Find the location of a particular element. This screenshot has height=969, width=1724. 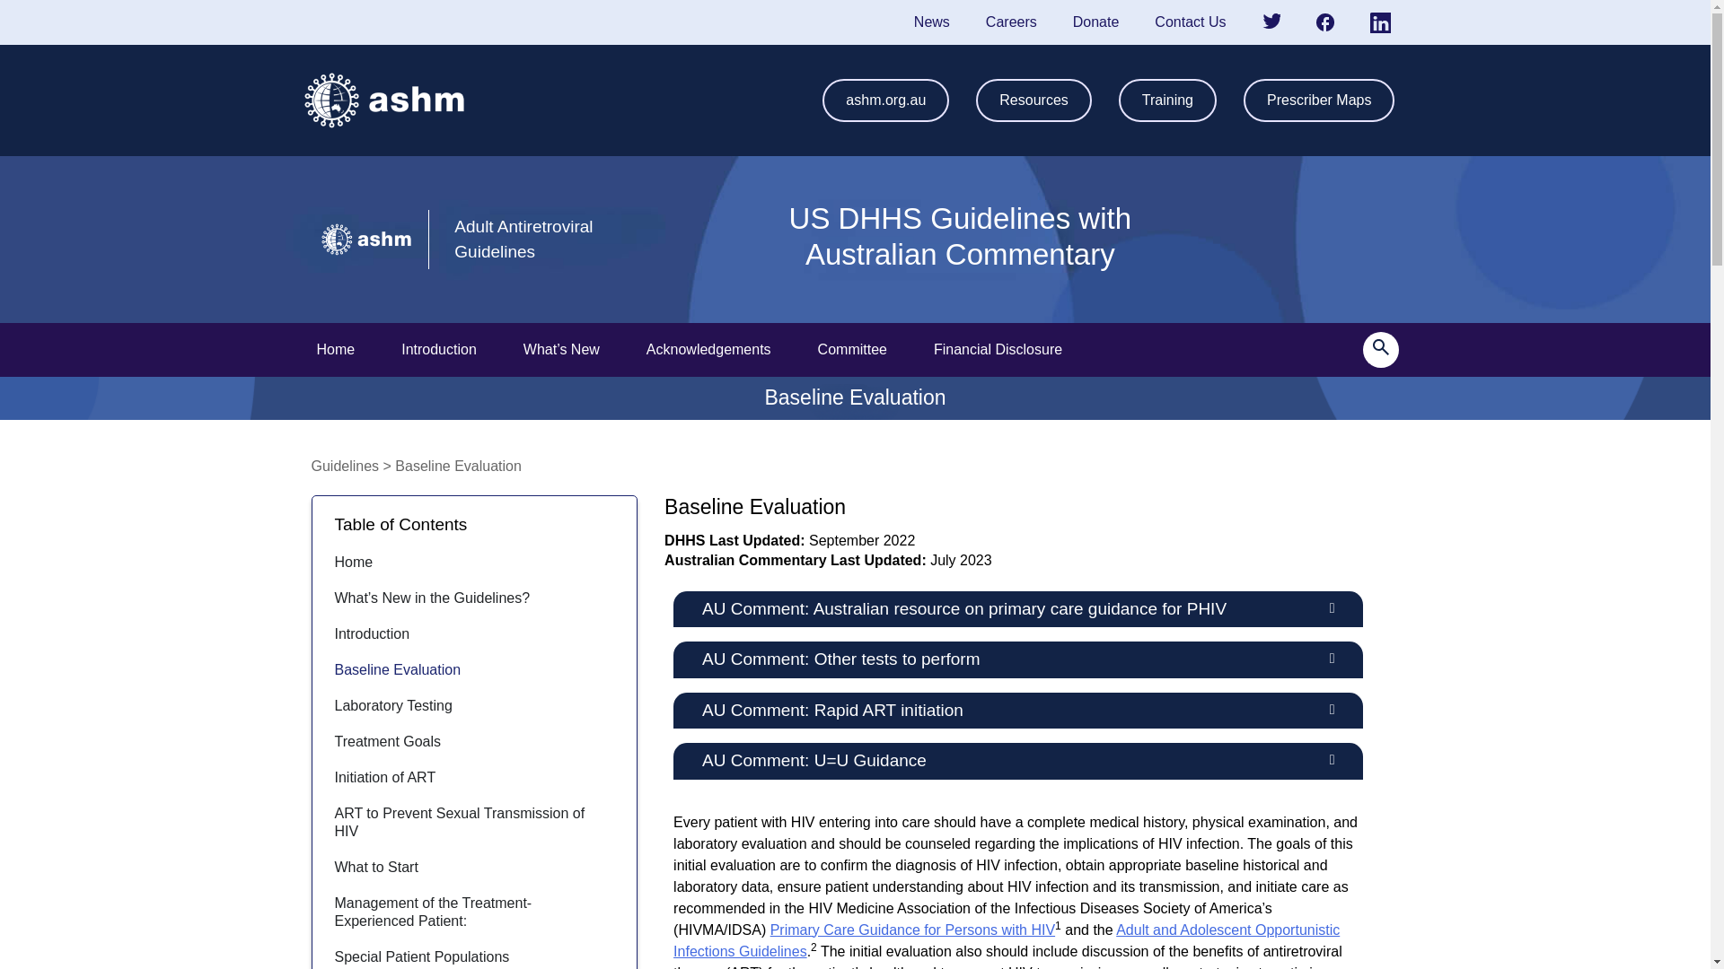

Facebook Icon is located at coordinates (1325, 22).